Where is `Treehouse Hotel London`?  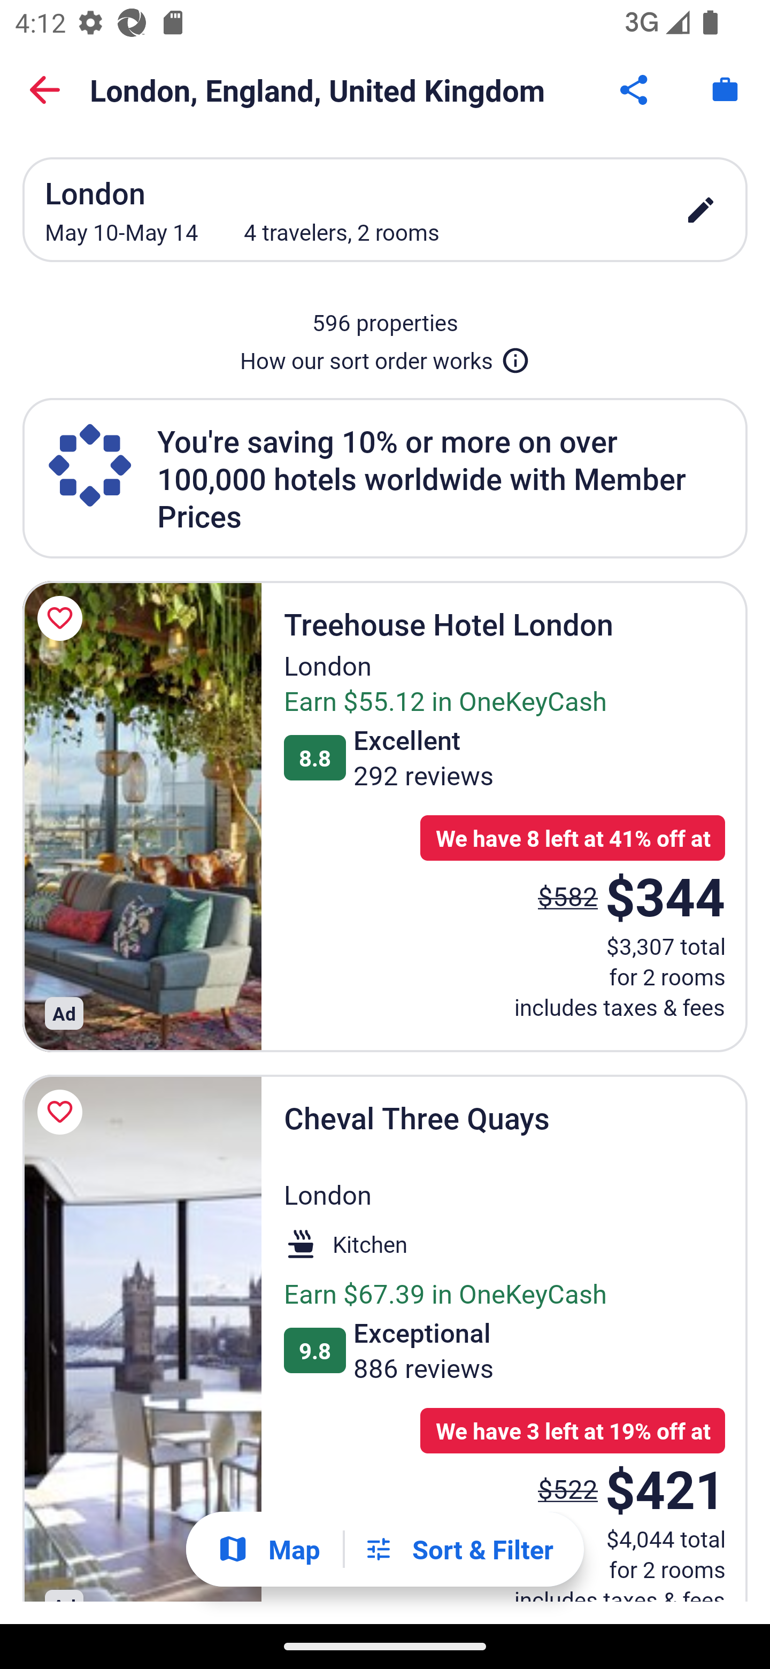 Treehouse Hotel London is located at coordinates (142, 816).